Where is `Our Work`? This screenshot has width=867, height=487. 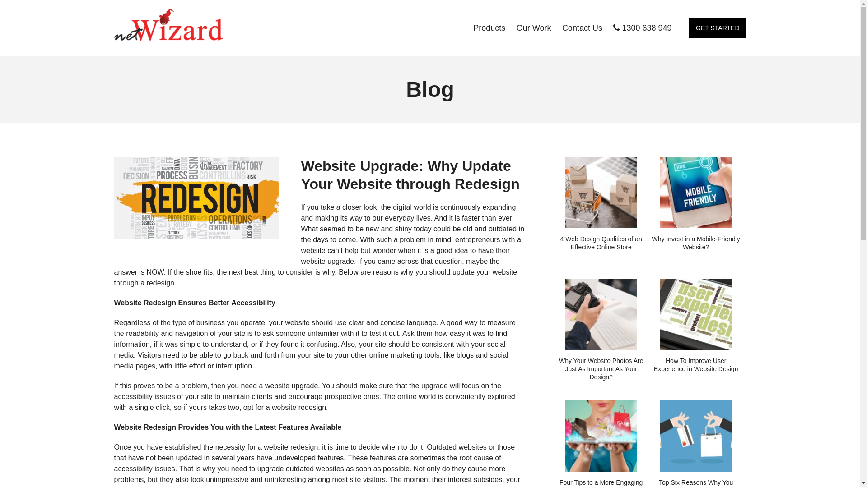
Our Work is located at coordinates (534, 28).